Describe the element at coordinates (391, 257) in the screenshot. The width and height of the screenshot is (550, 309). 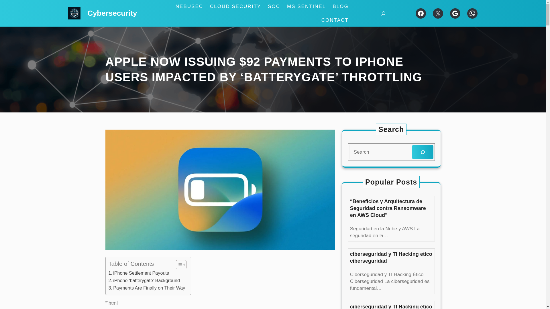
I see `ciberseguridad y TI Hacking etico ciberseguridad` at that location.